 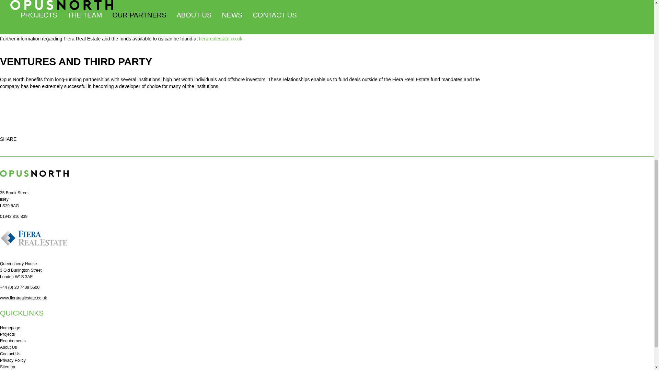 I want to click on Sitemap, so click(x=8, y=367).